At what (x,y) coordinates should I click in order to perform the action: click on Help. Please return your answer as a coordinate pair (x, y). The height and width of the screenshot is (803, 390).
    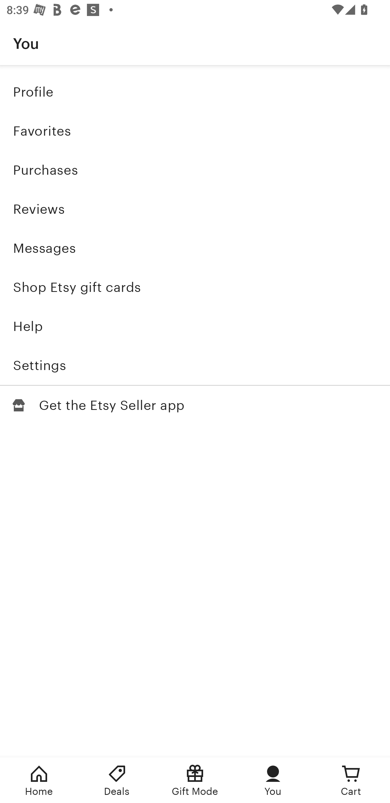
    Looking at the image, I should click on (195, 326).